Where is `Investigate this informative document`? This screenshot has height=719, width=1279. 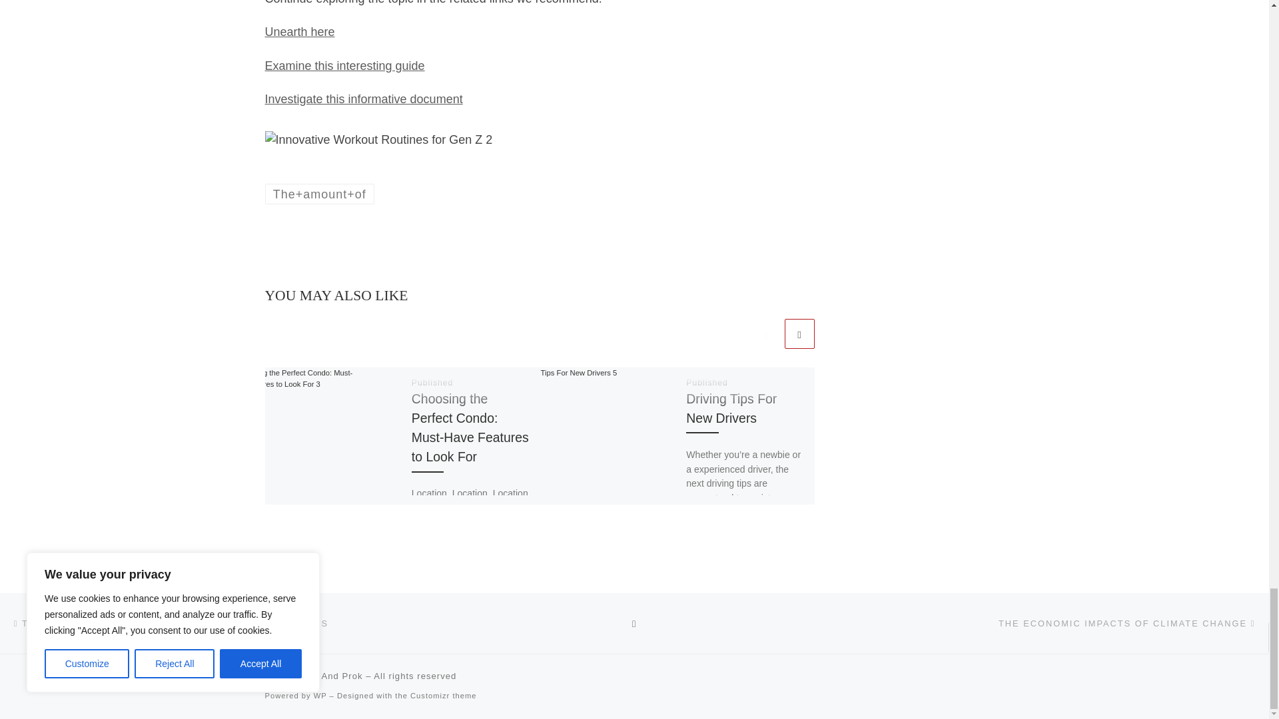 Investigate this informative document is located at coordinates (364, 99).